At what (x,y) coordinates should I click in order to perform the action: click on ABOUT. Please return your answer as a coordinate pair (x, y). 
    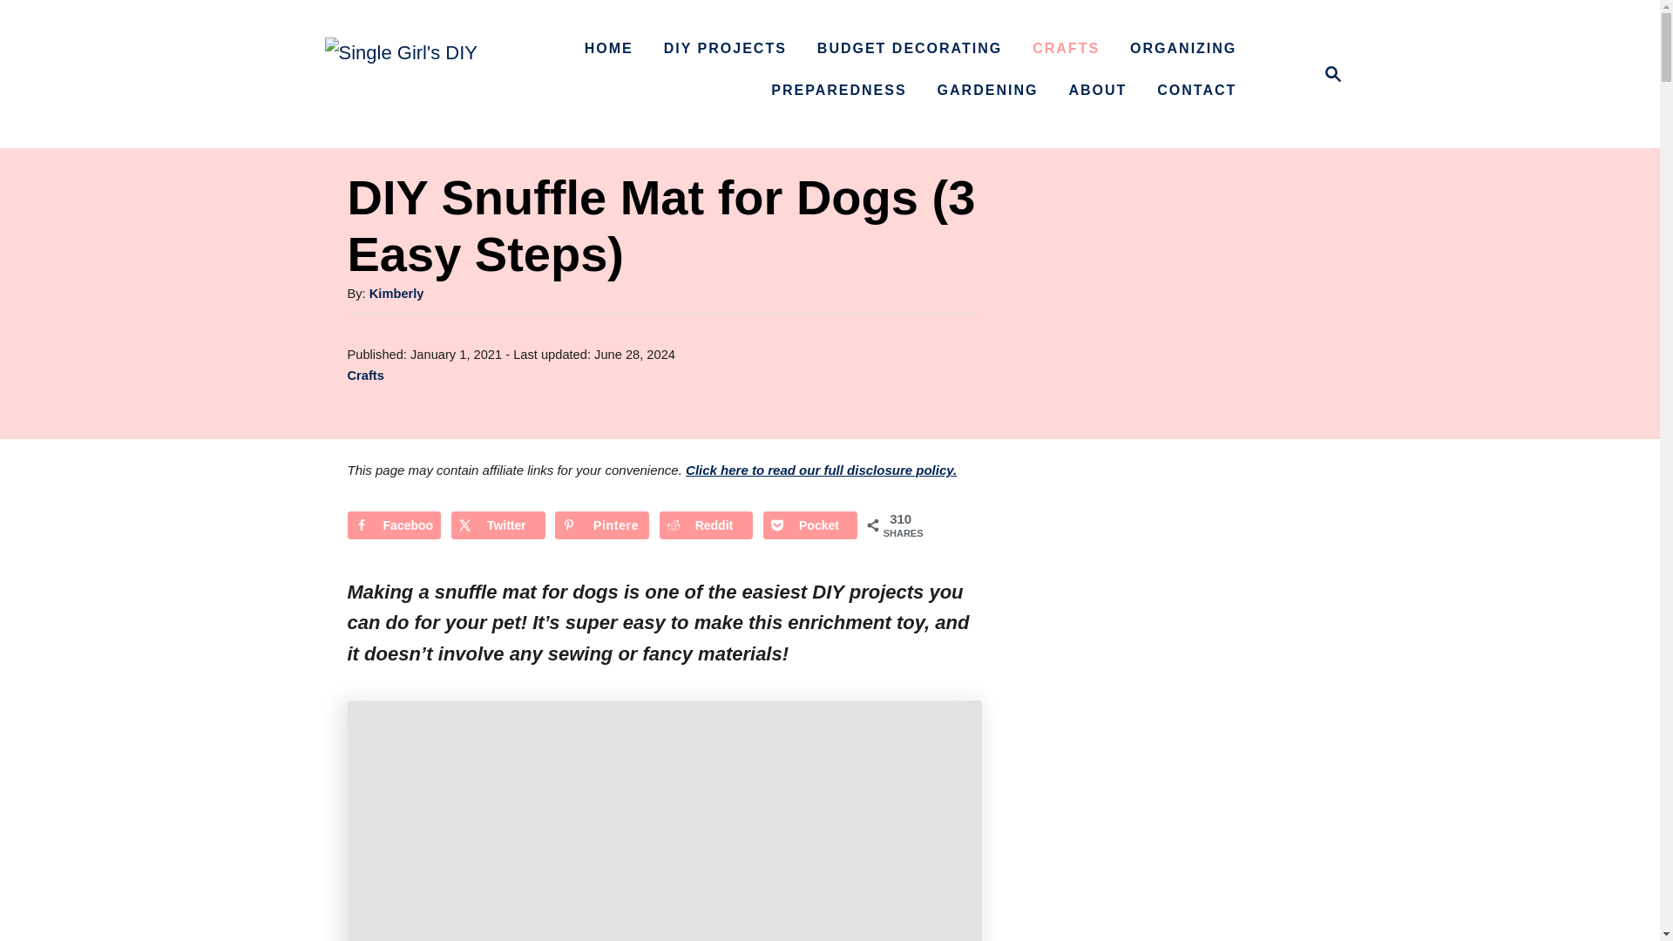
    Looking at the image, I should click on (1097, 91).